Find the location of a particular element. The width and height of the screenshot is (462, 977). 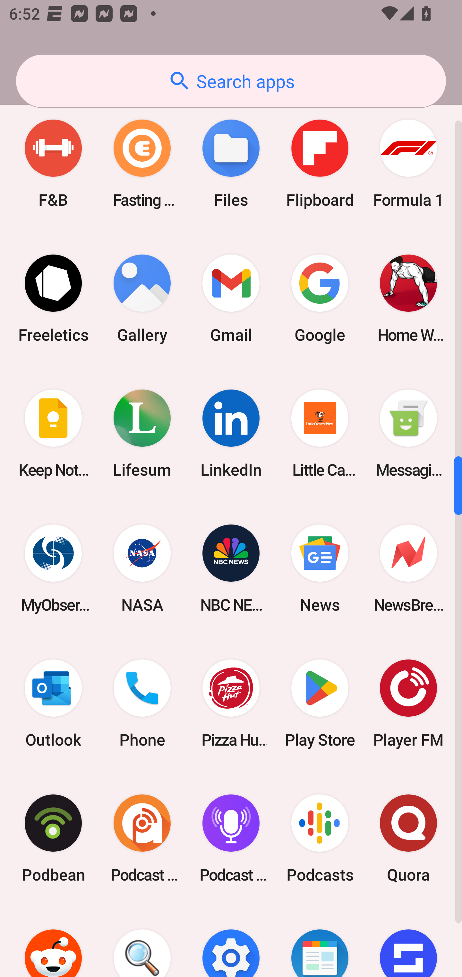

Podcast Player is located at coordinates (231, 838).